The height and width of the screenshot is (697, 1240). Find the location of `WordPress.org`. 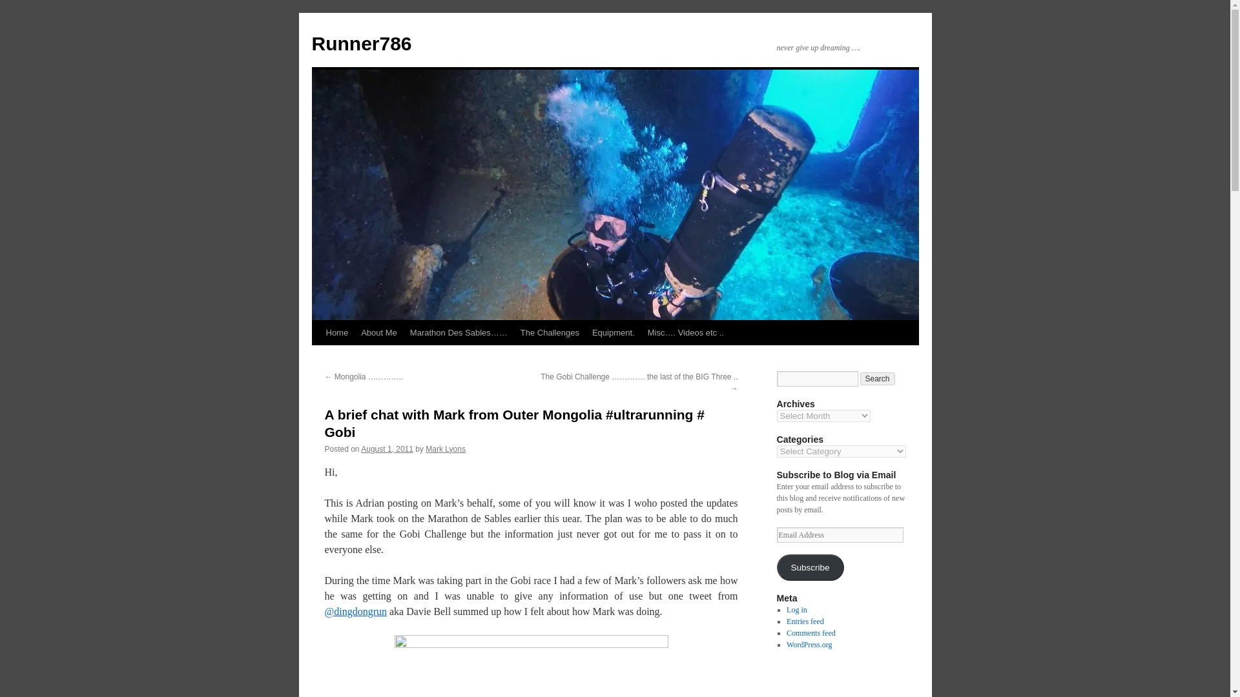

WordPress.org is located at coordinates (809, 644).